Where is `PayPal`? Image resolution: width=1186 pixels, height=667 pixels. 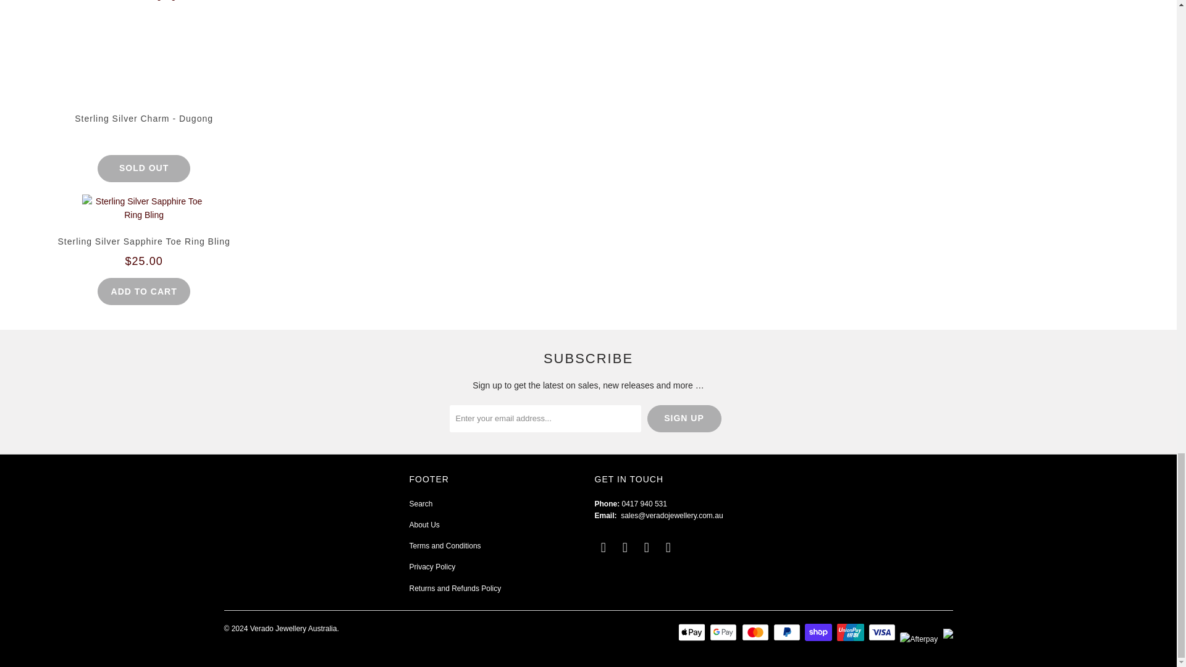
PayPal is located at coordinates (788, 632).